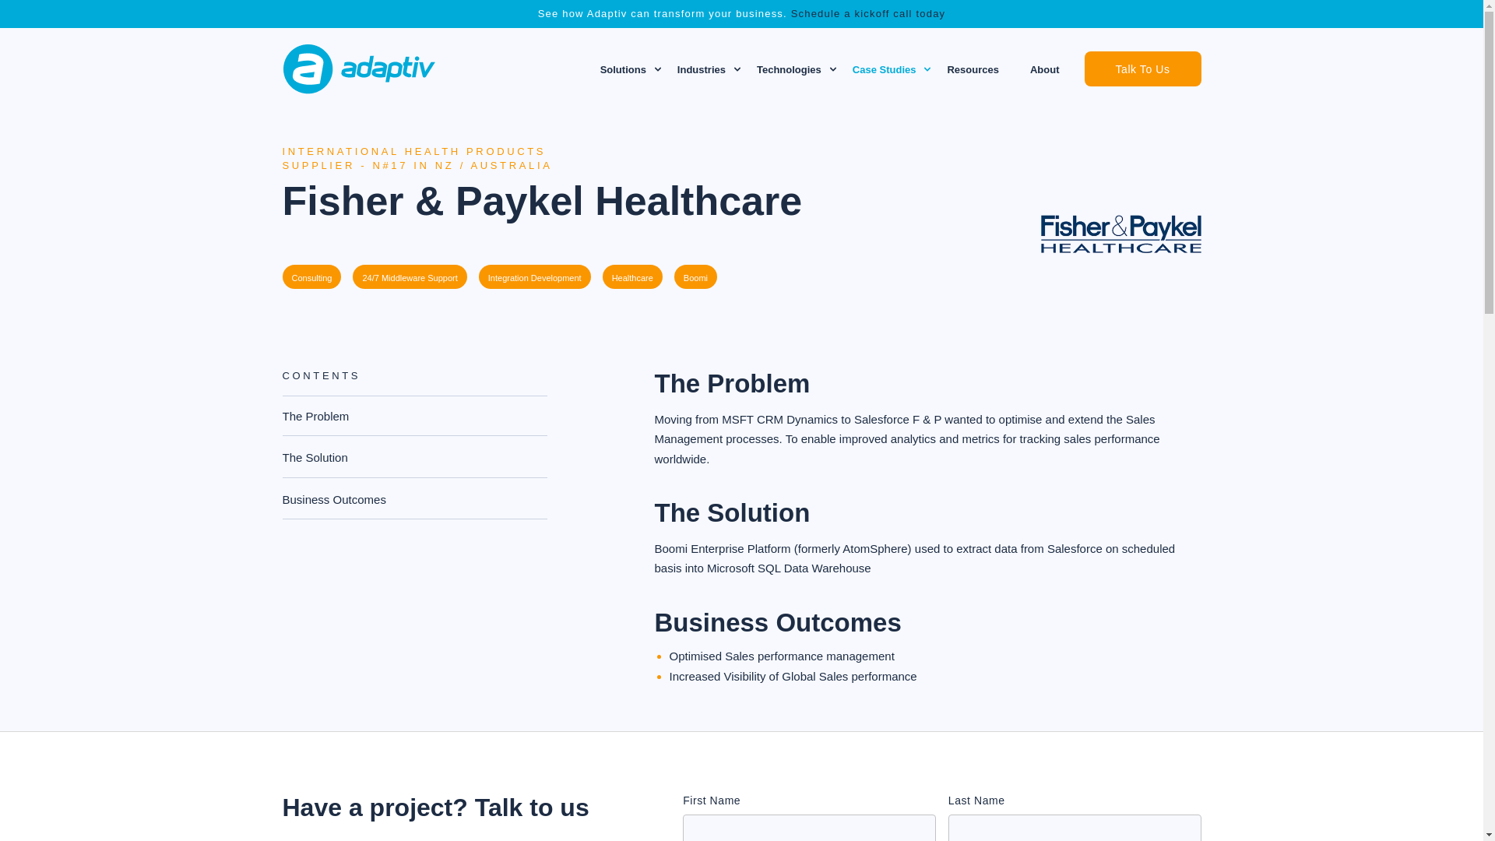 This screenshot has width=1495, height=841. Describe the element at coordinates (315, 416) in the screenshot. I see `Business Outcomes` at that location.